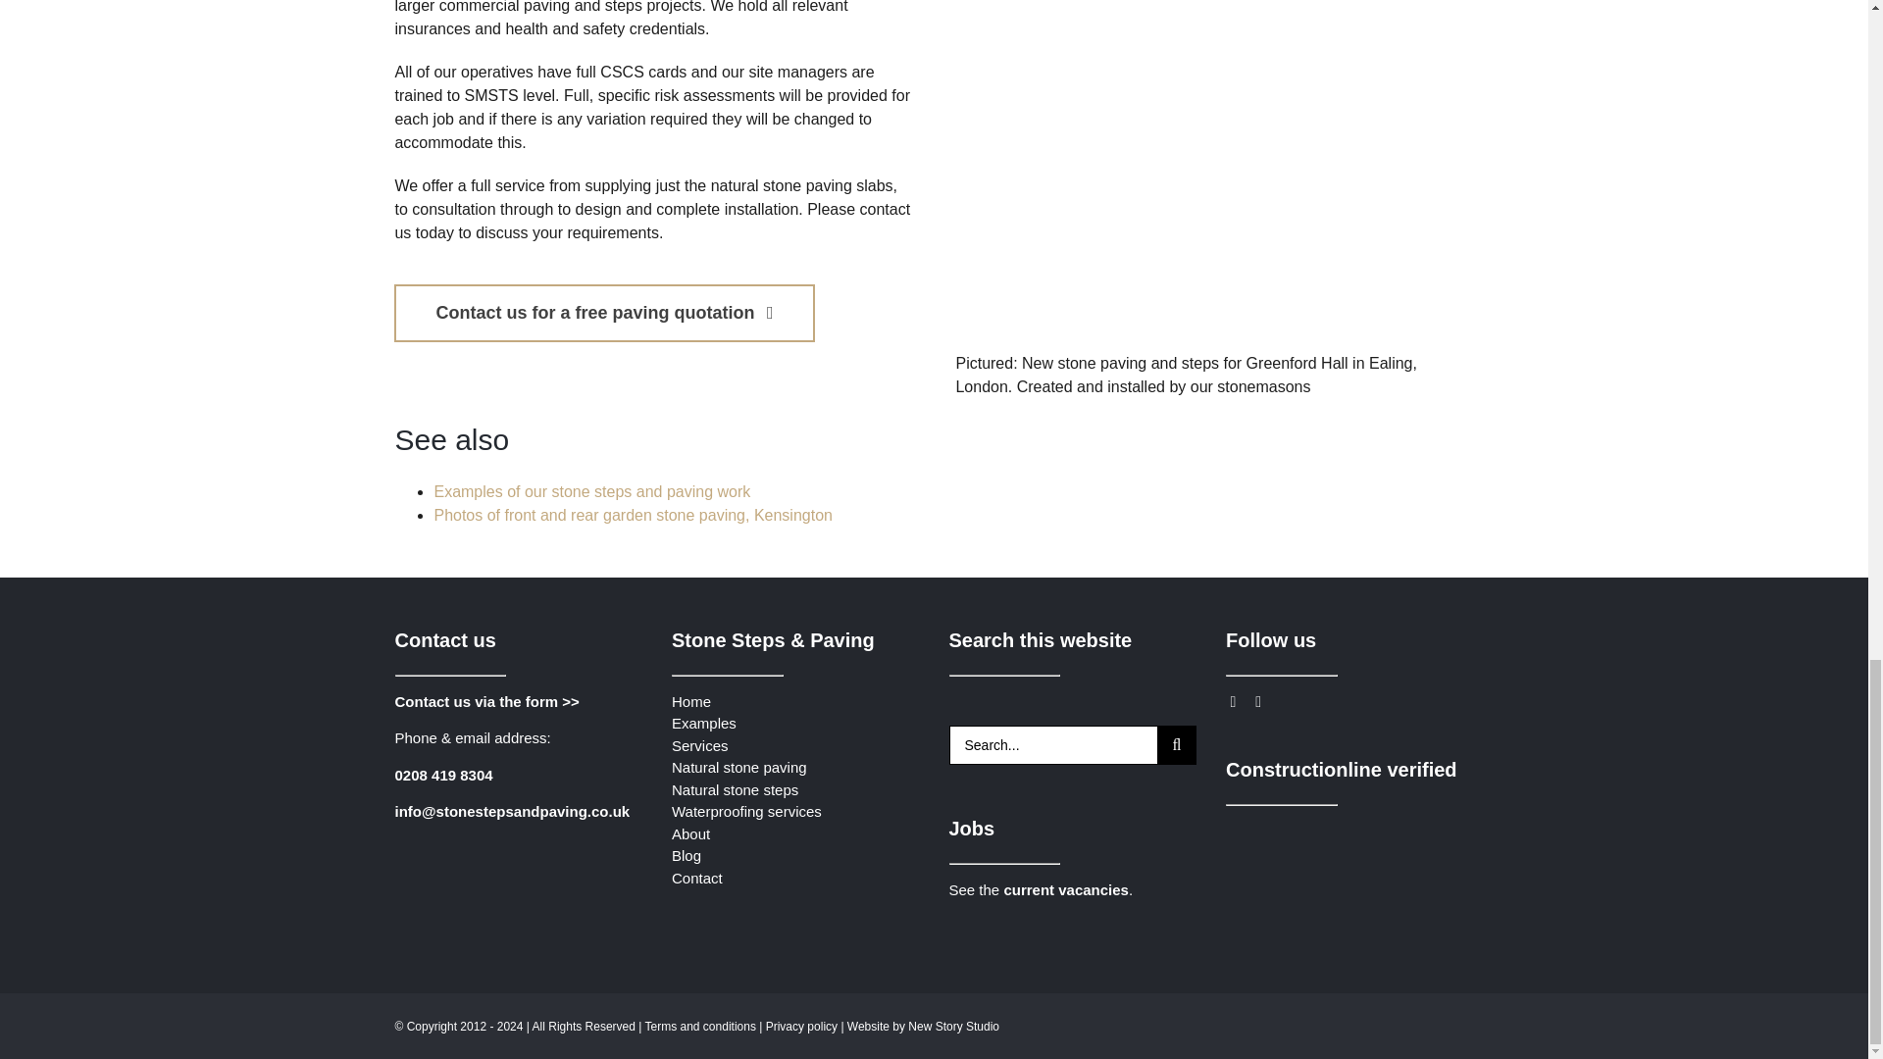  What do you see at coordinates (691, 701) in the screenshot?
I see `Home` at bounding box center [691, 701].